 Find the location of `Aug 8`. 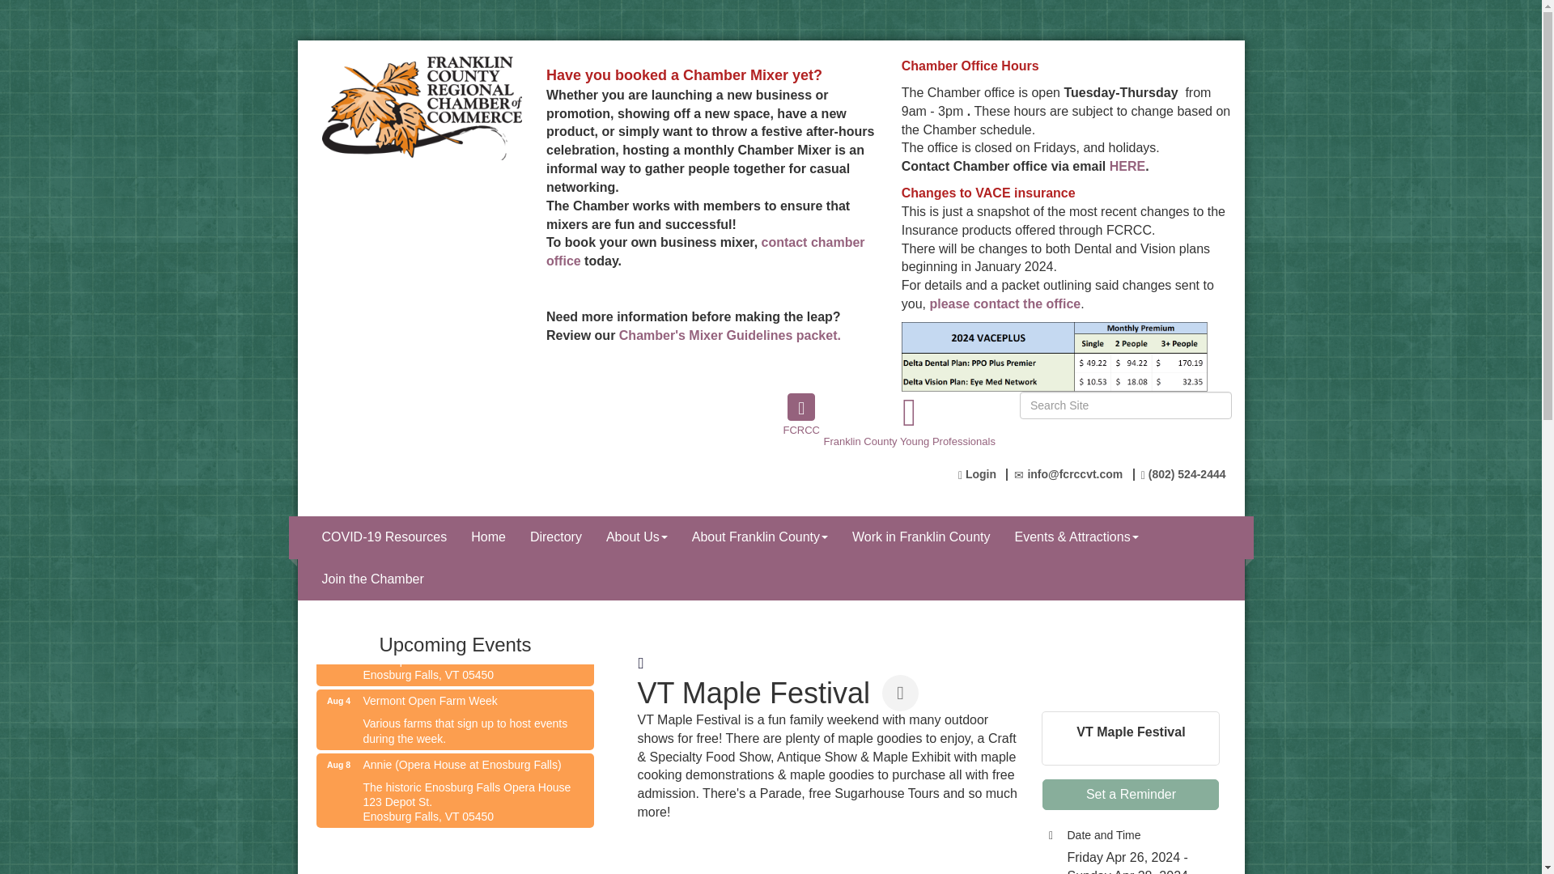

Aug 8 is located at coordinates (338, 764).